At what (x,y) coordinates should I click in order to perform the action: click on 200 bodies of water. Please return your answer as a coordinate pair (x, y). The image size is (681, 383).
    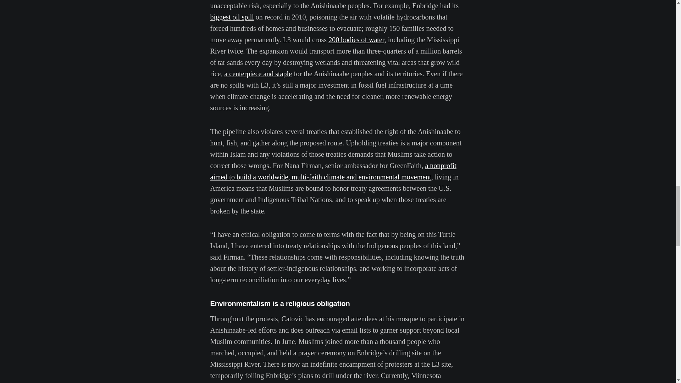
    Looking at the image, I should click on (356, 40).